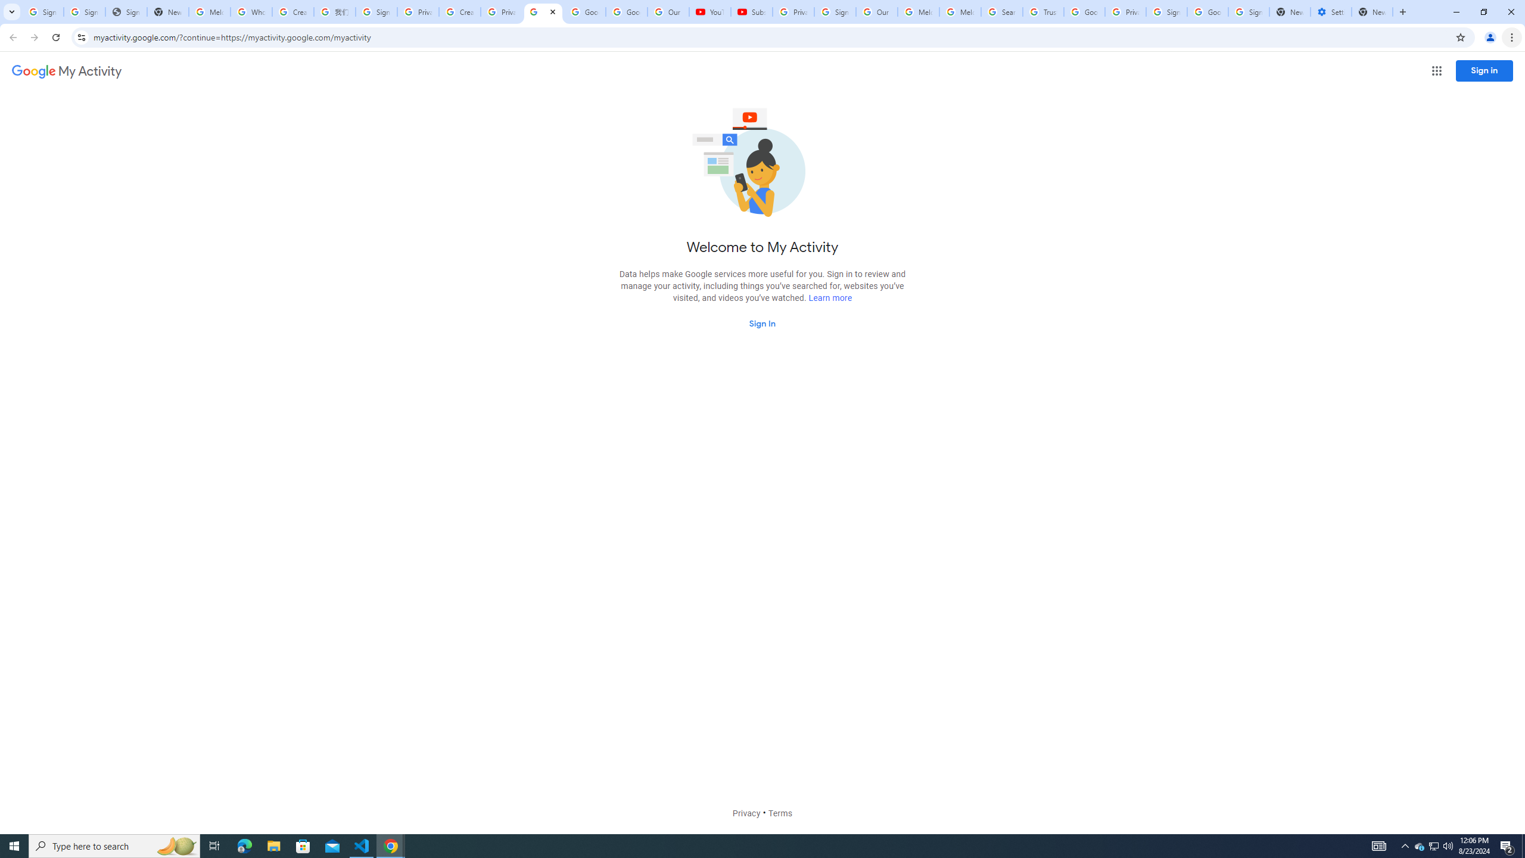  What do you see at coordinates (85, 12) in the screenshot?
I see `Sign in - Google Accounts` at bounding box center [85, 12].